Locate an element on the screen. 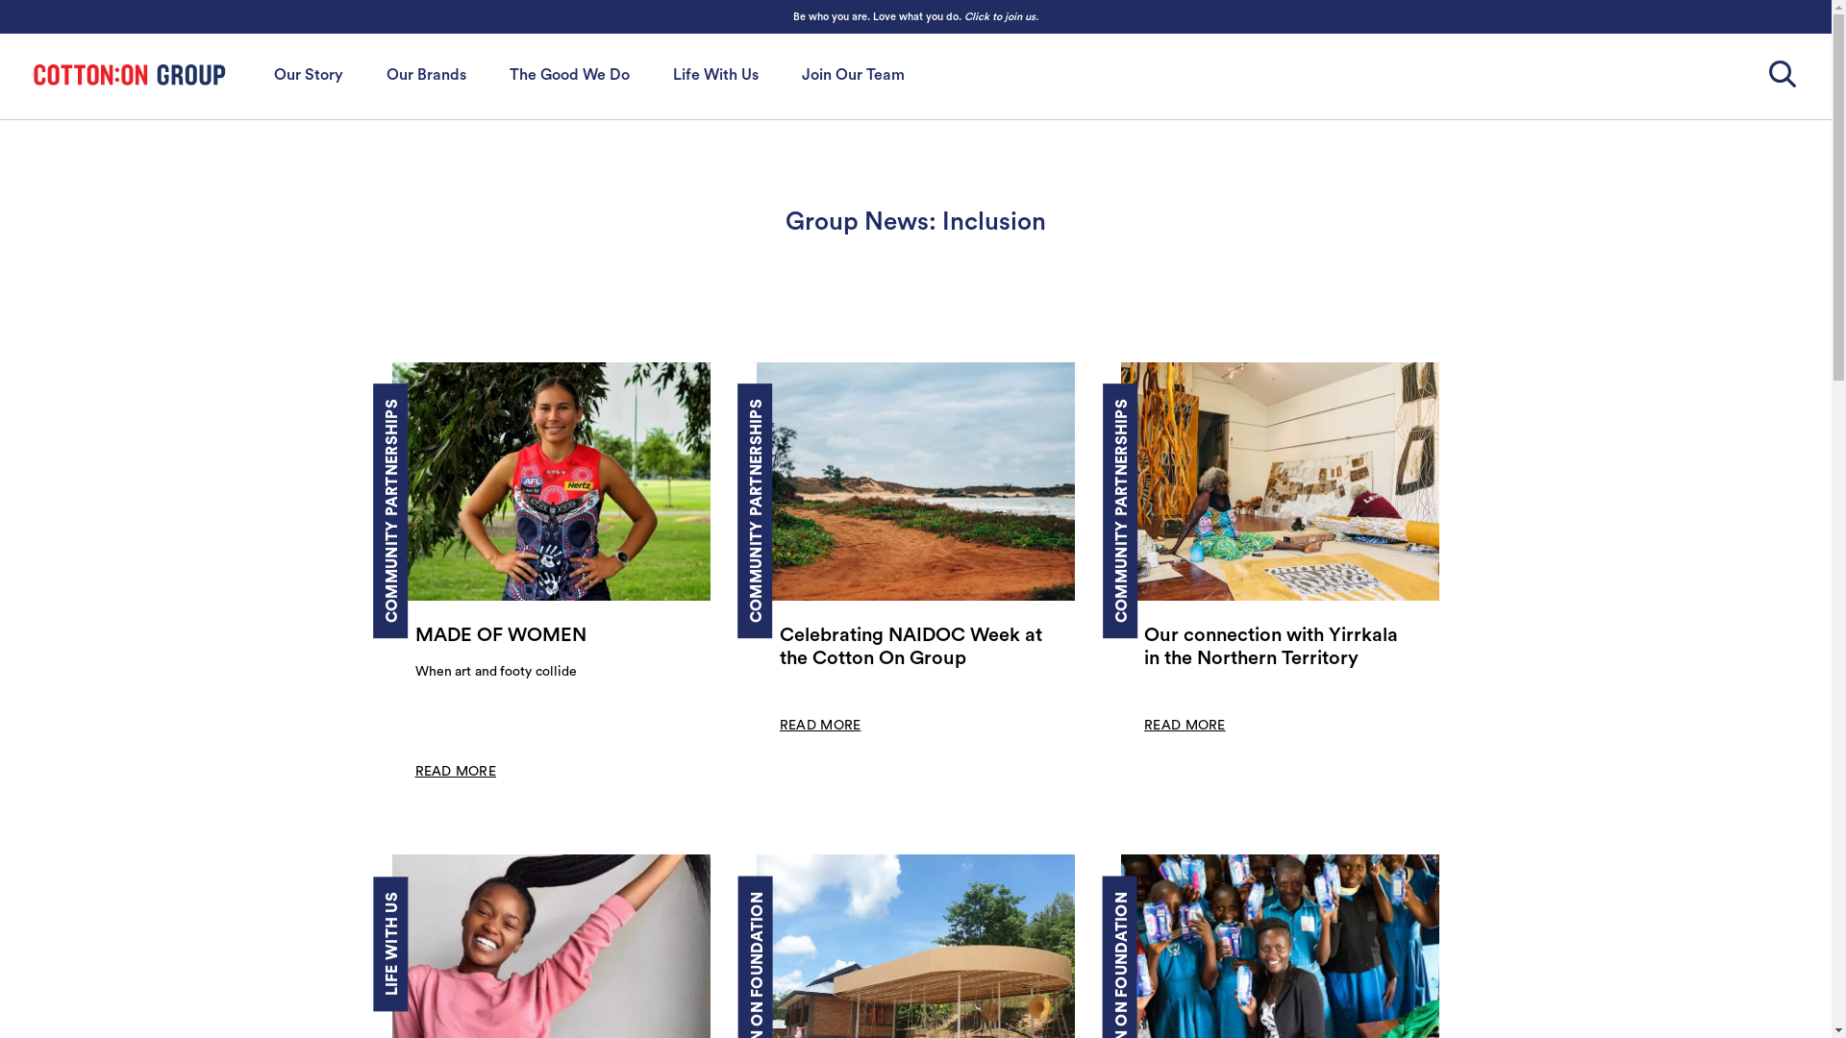 The height and width of the screenshot is (1038, 1846). Our connection with Yirrkala in the Northern Territory is located at coordinates (1281, 647).